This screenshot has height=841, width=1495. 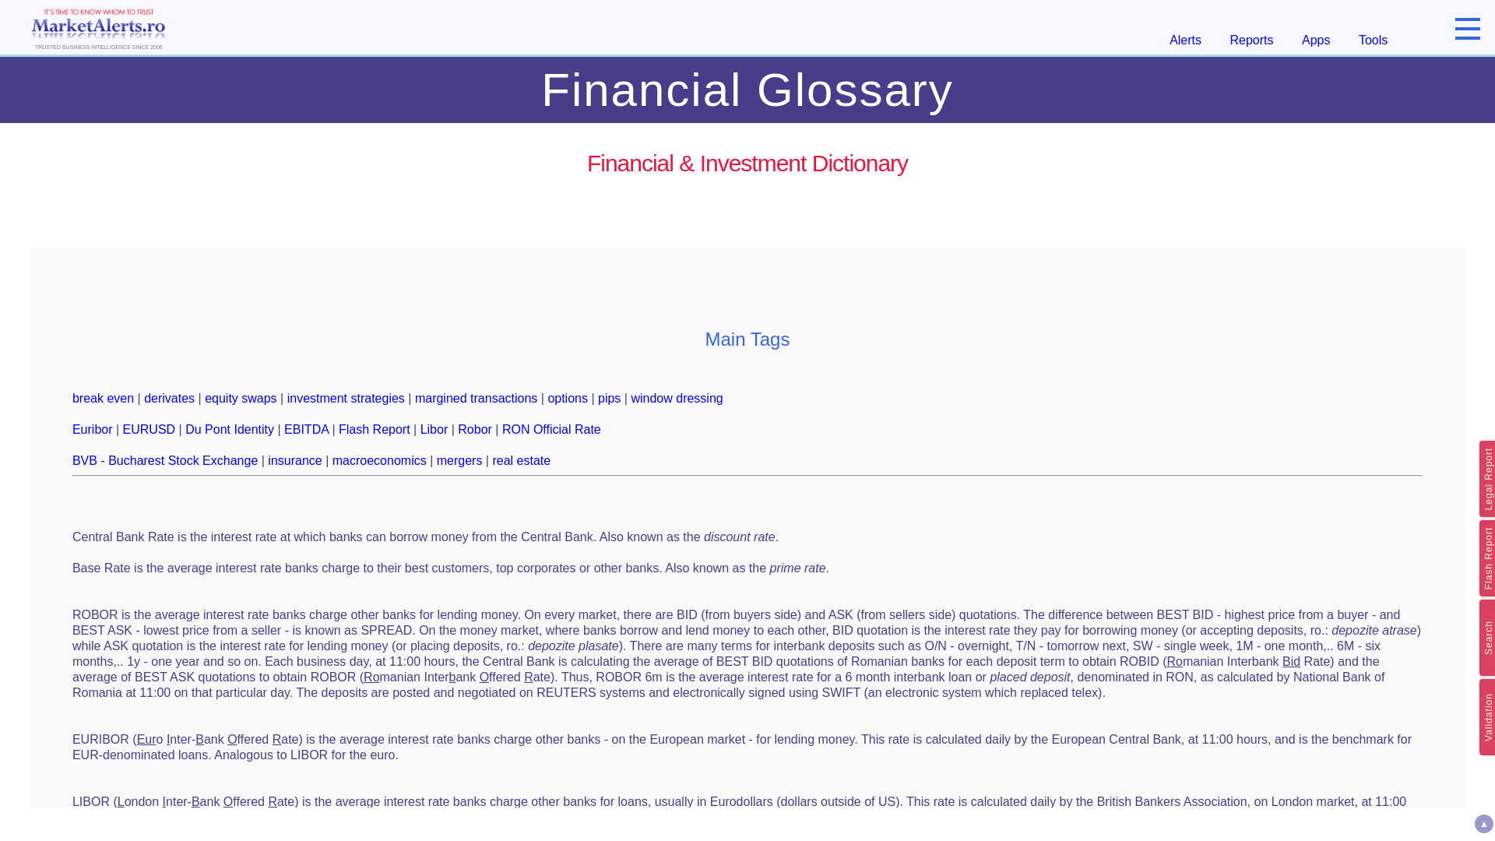 I want to click on investment strategies, so click(x=346, y=398).